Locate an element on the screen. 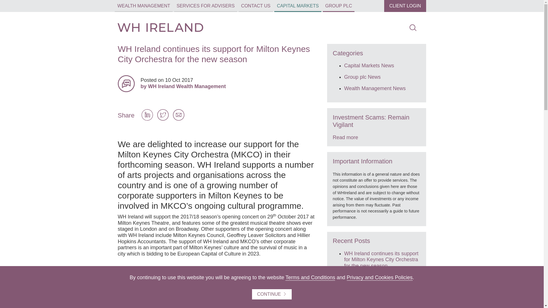 The height and width of the screenshot is (308, 548). CLIENT LOGIN is located at coordinates (405, 6).